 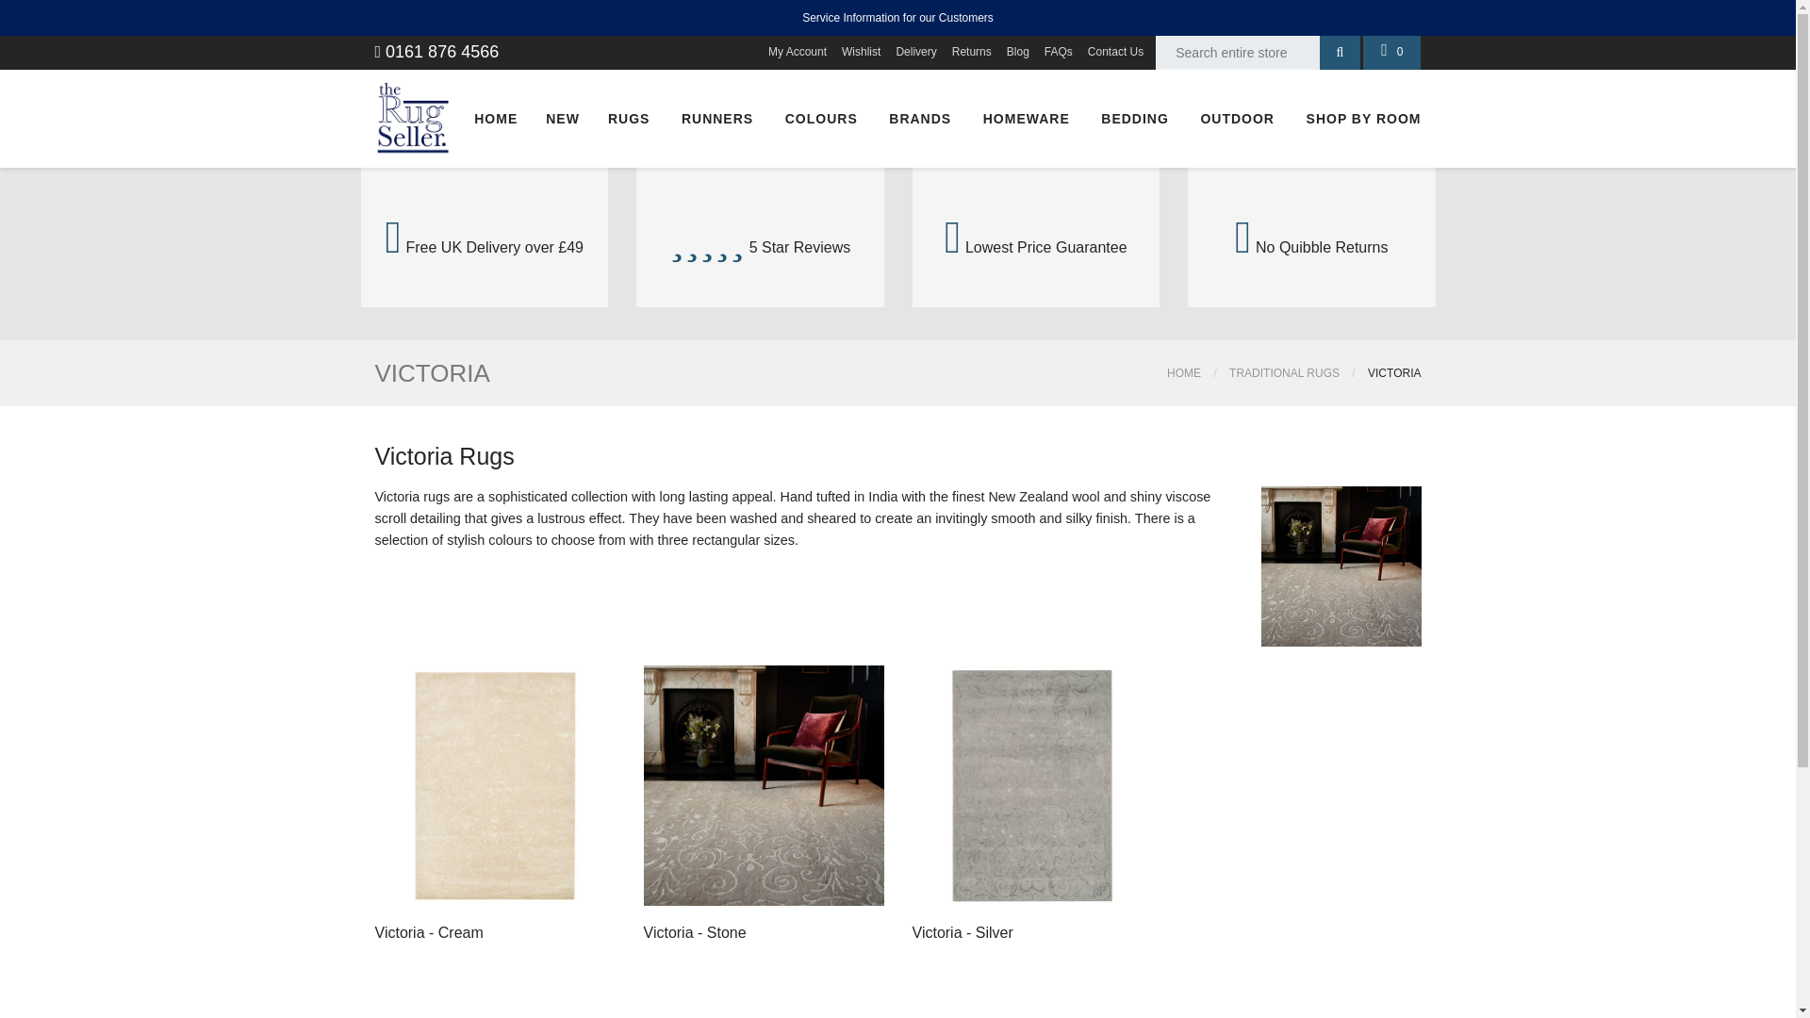 What do you see at coordinates (1058, 52) in the screenshot?
I see `FAQs` at bounding box center [1058, 52].